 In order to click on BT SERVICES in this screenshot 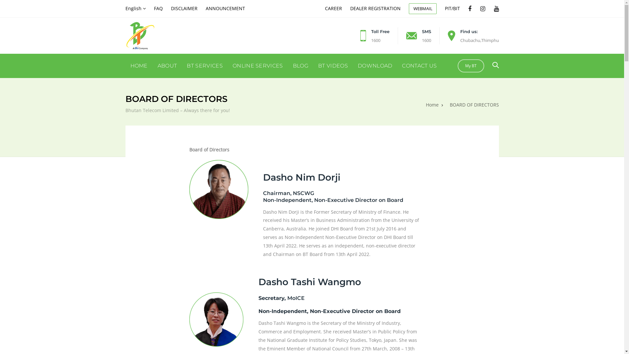, I will do `click(205, 66)`.